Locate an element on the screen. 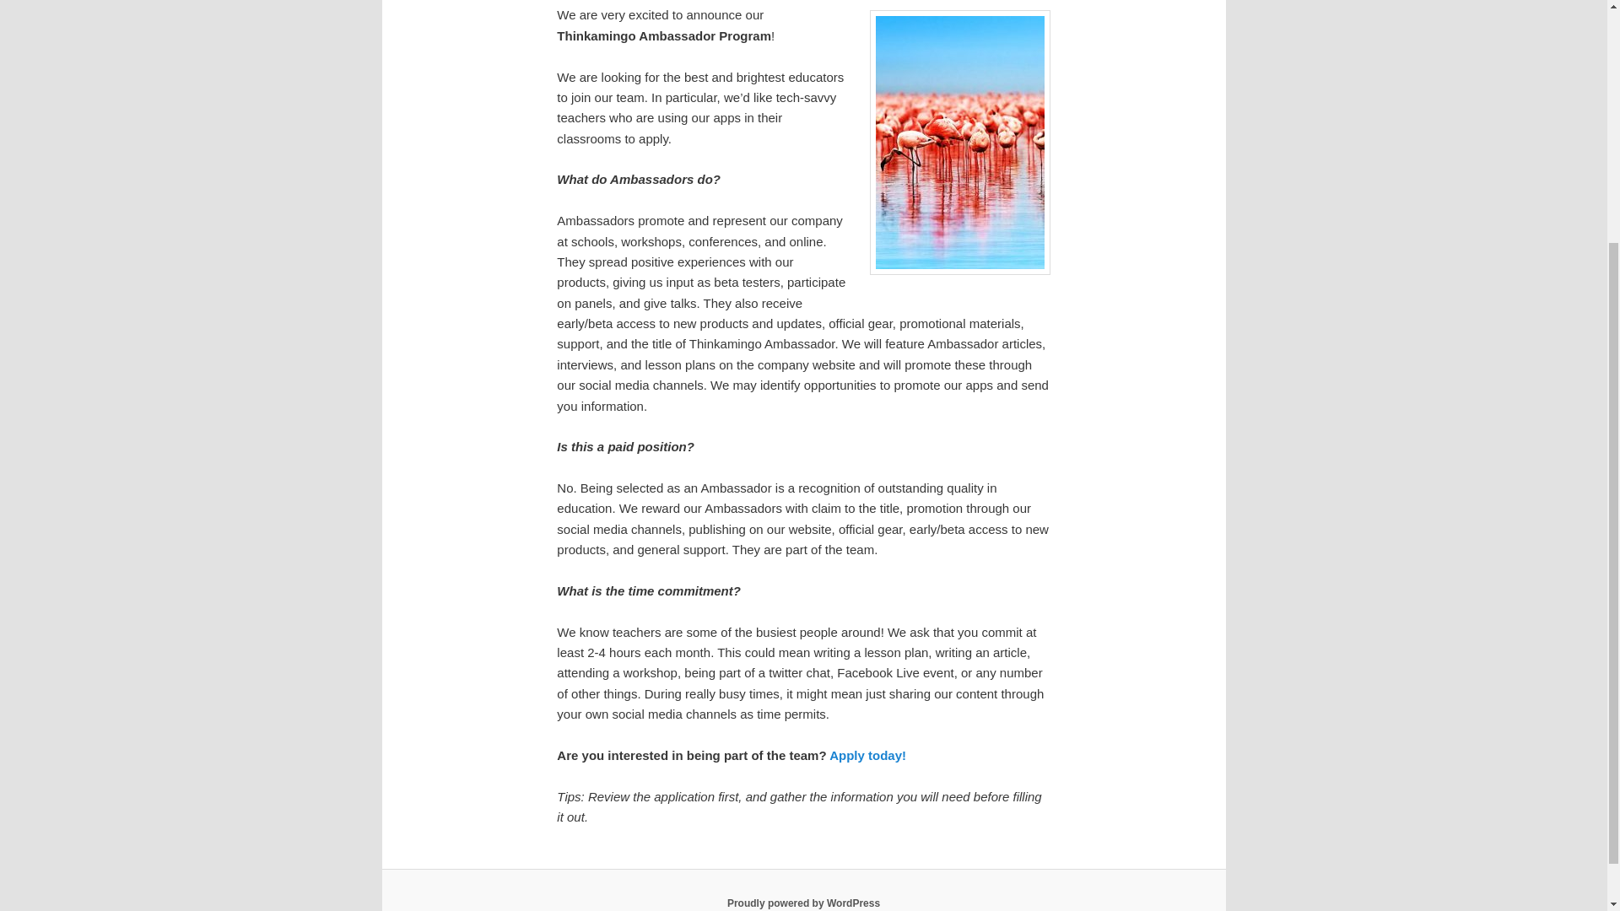 The width and height of the screenshot is (1620, 911). Proudly powered by WordPress is located at coordinates (803, 903).